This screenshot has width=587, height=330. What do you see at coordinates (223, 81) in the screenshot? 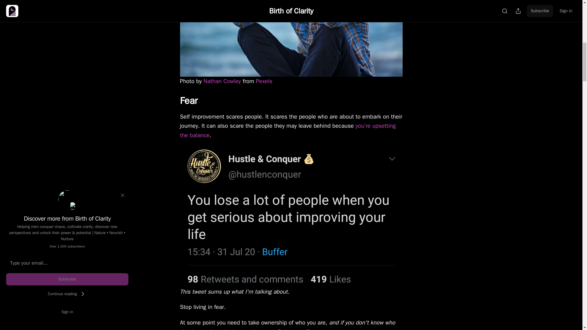
I see `Nathan Cowley` at bounding box center [223, 81].